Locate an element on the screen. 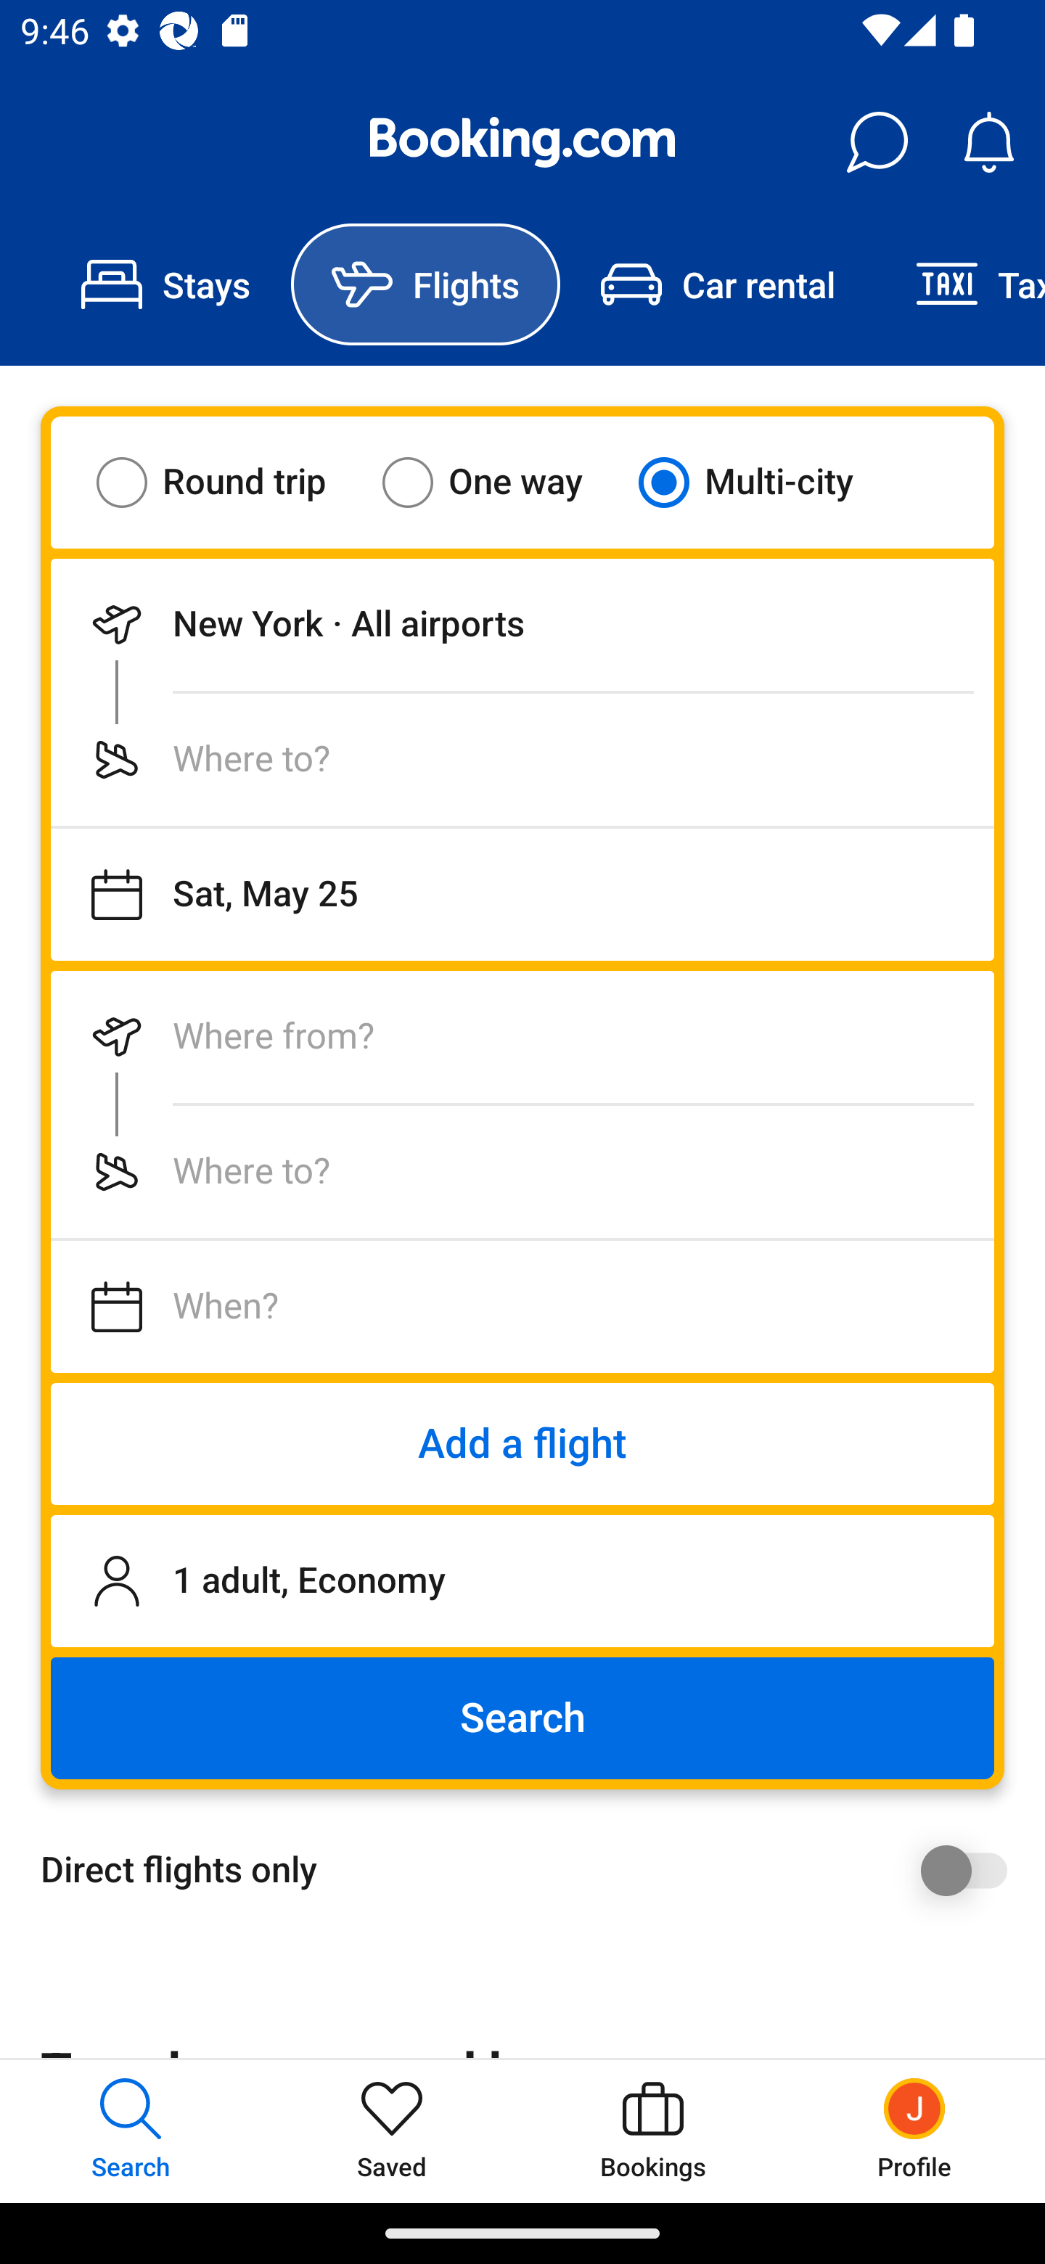  Flight 2 departing on Sat, May 25 is located at coordinates (522, 1306).